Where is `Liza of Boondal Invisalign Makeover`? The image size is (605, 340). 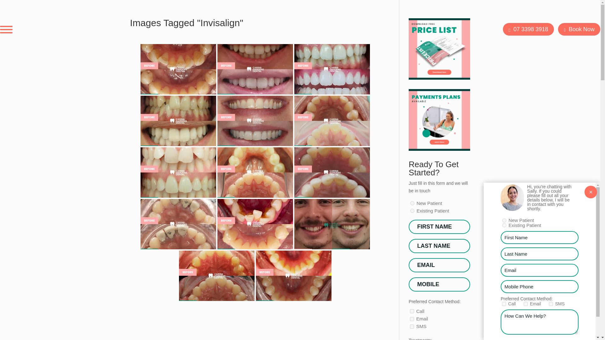 Liza of Boondal Invisalign Makeover is located at coordinates (332, 172).